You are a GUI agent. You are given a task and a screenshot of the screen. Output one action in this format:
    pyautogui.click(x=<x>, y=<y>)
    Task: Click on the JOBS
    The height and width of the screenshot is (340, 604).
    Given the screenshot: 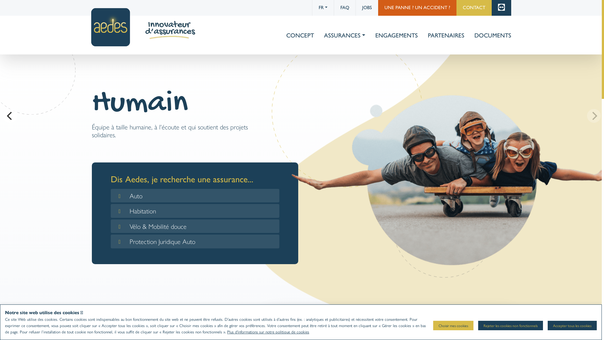 What is the action you would take?
    pyautogui.click(x=367, y=8)
    